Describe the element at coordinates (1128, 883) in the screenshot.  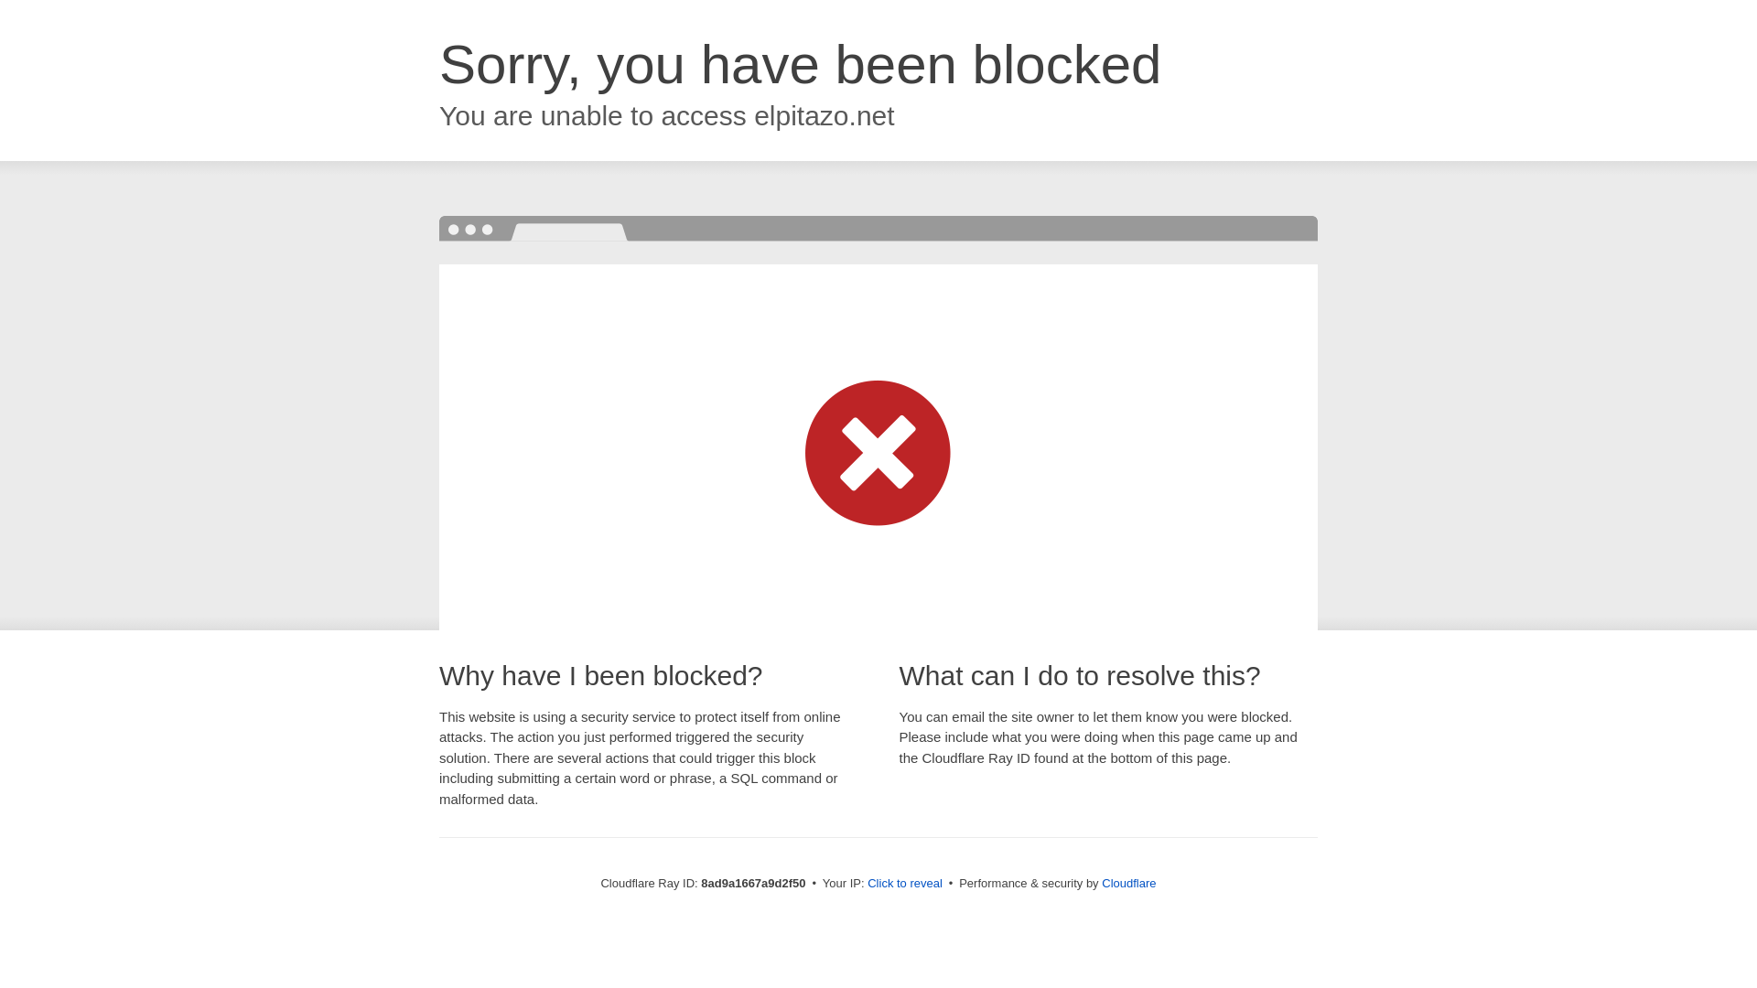
I see `Cloudflare` at that location.